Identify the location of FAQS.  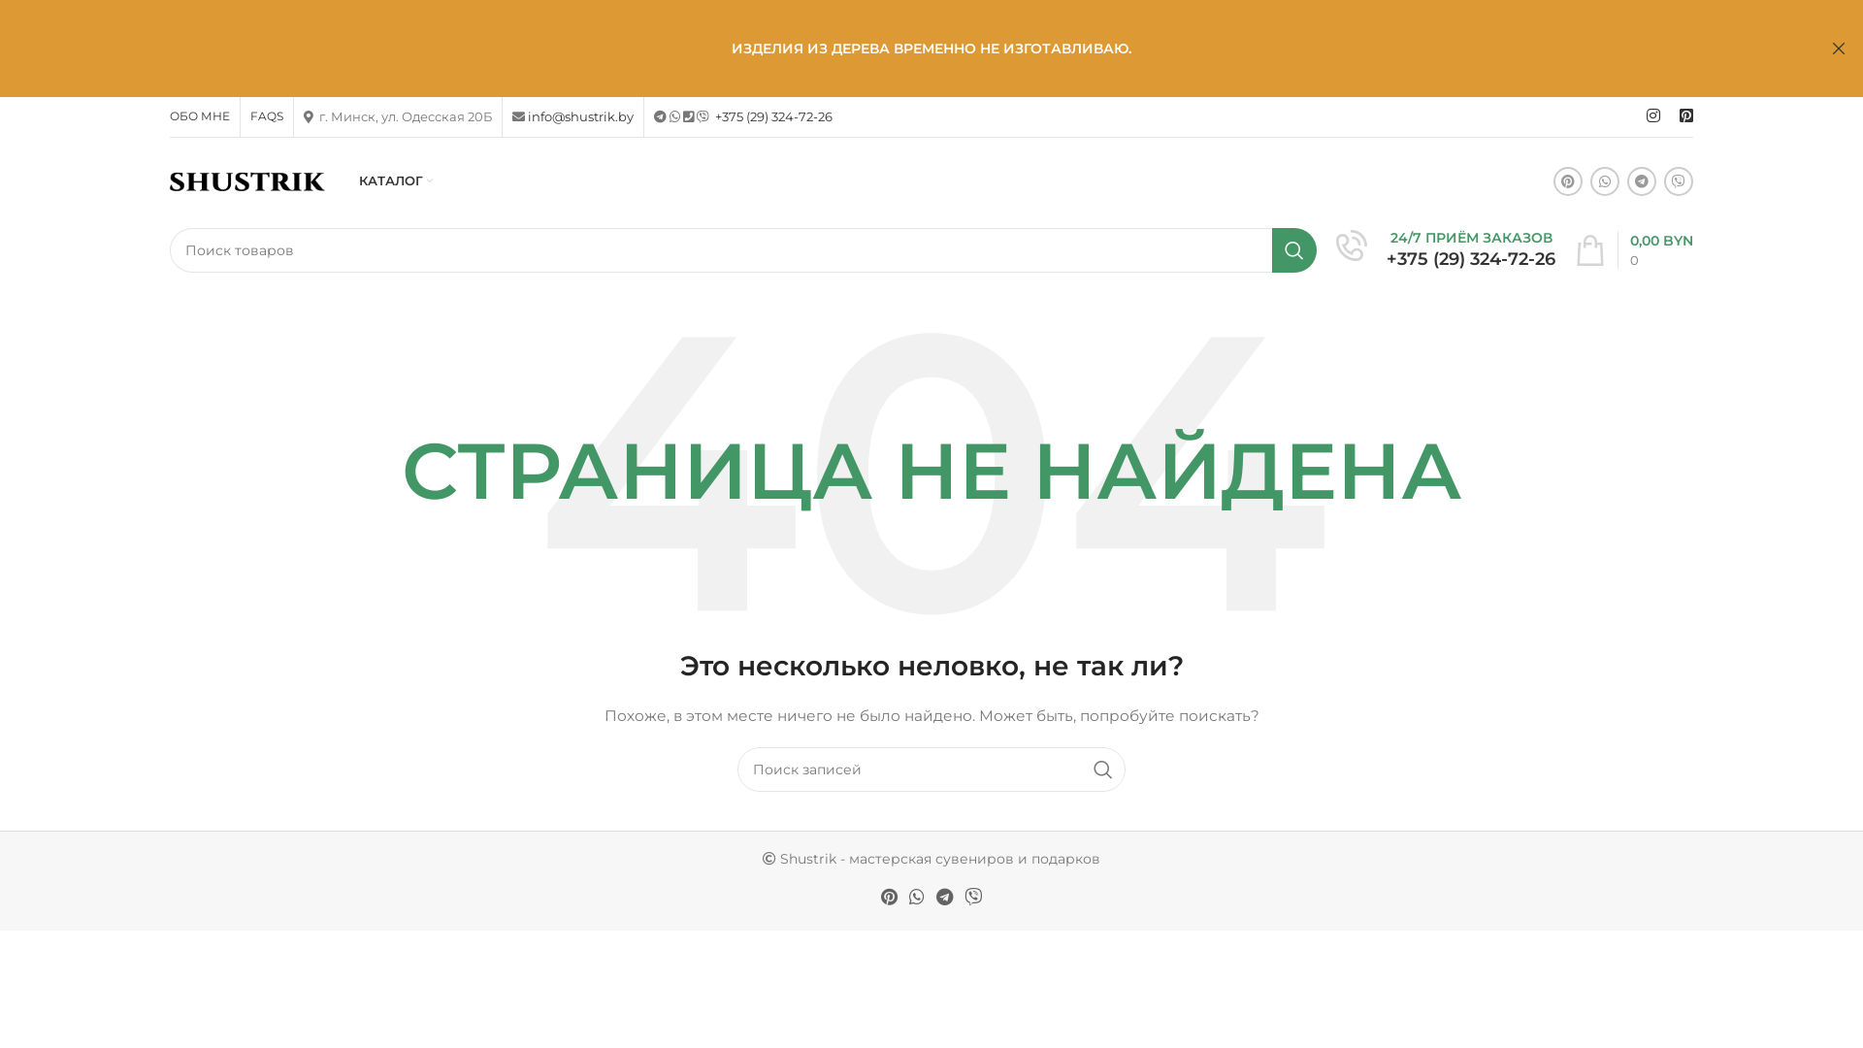
(267, 116).